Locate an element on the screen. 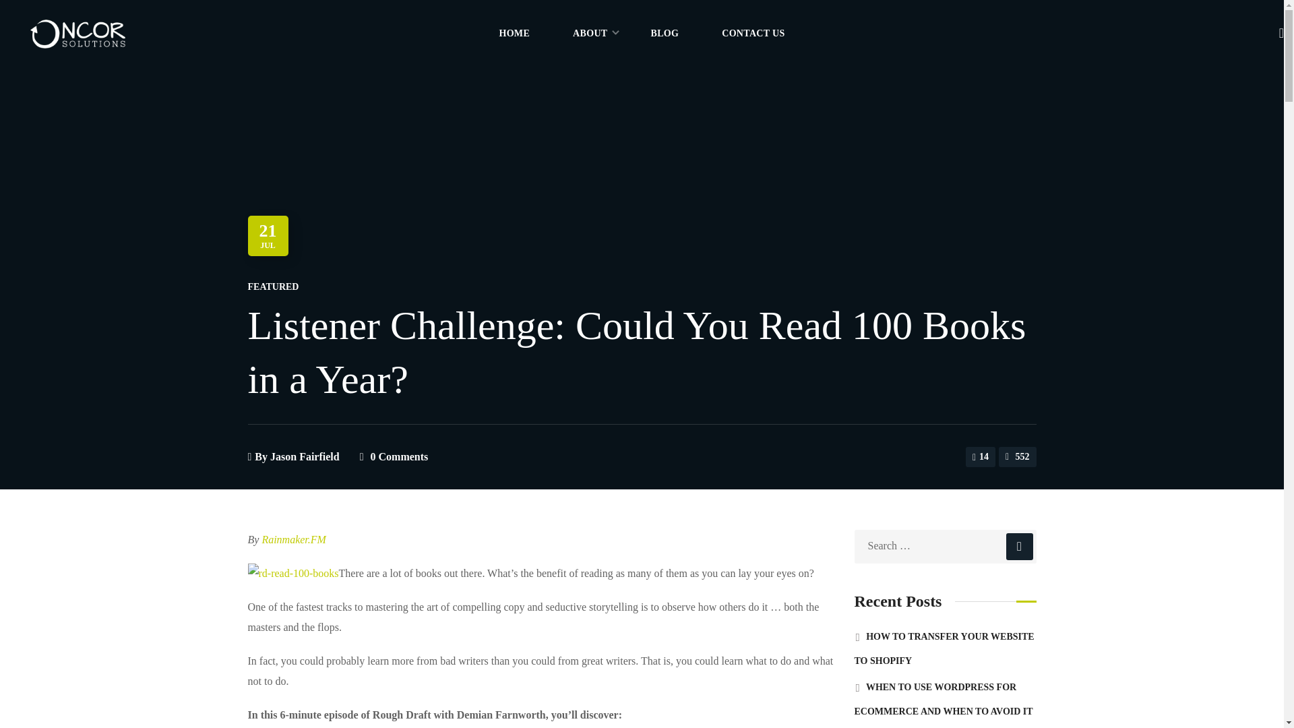  Leave a reply is located at coordinates (399, 456).